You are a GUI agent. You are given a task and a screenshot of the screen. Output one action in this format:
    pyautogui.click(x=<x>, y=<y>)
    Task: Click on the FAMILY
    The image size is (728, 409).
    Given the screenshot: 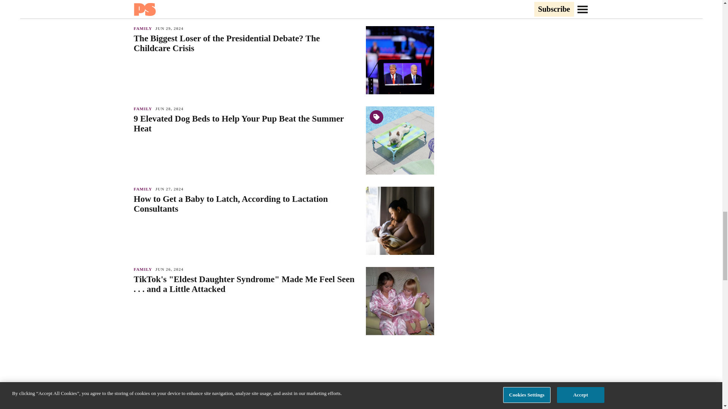 What is the action you would take?
    pyautogui.click(x=144, y=269)
    